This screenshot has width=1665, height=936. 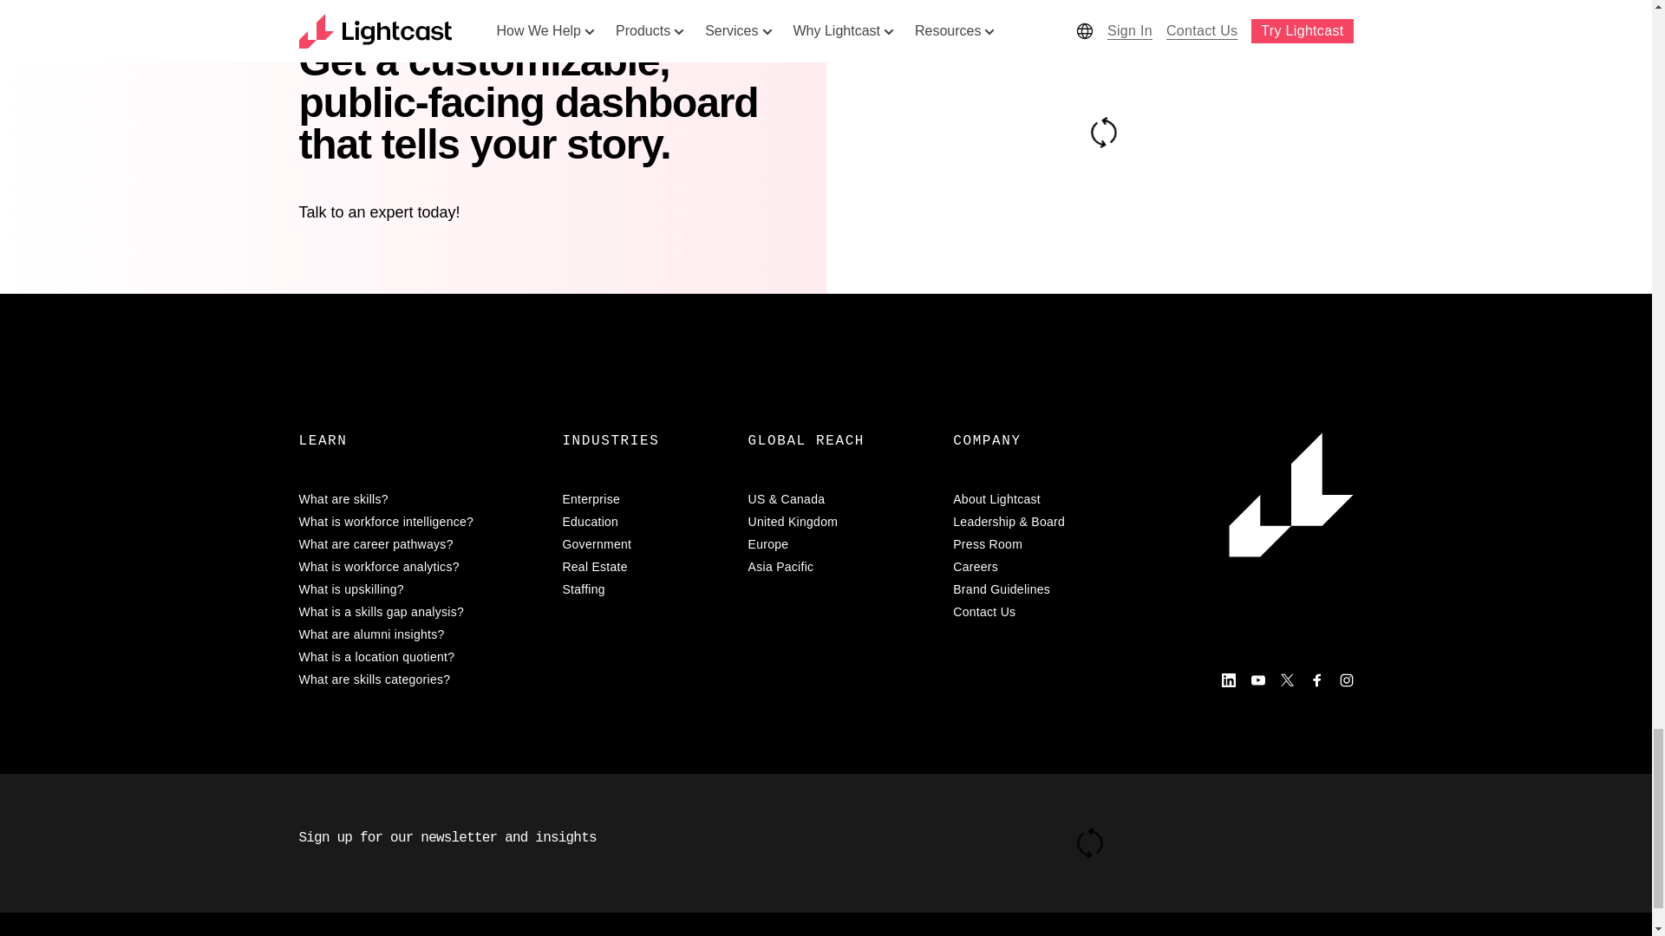 I want to click on United Kingdom, so click(x=839, y=522).